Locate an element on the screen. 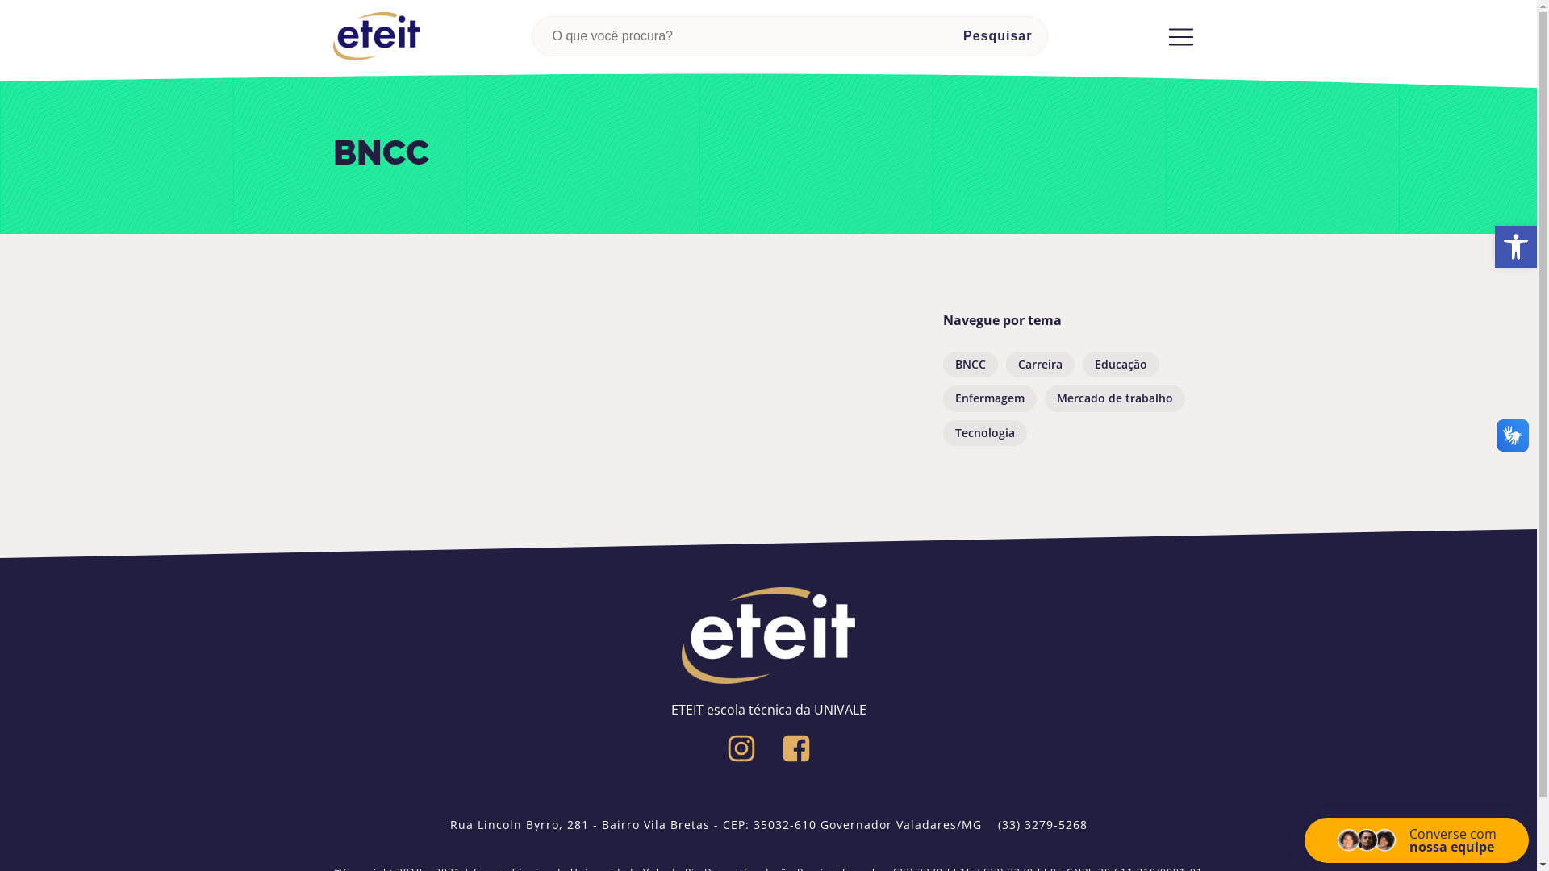 The image size is (1549, 871). BNCC is located at coordinates (970, 365).